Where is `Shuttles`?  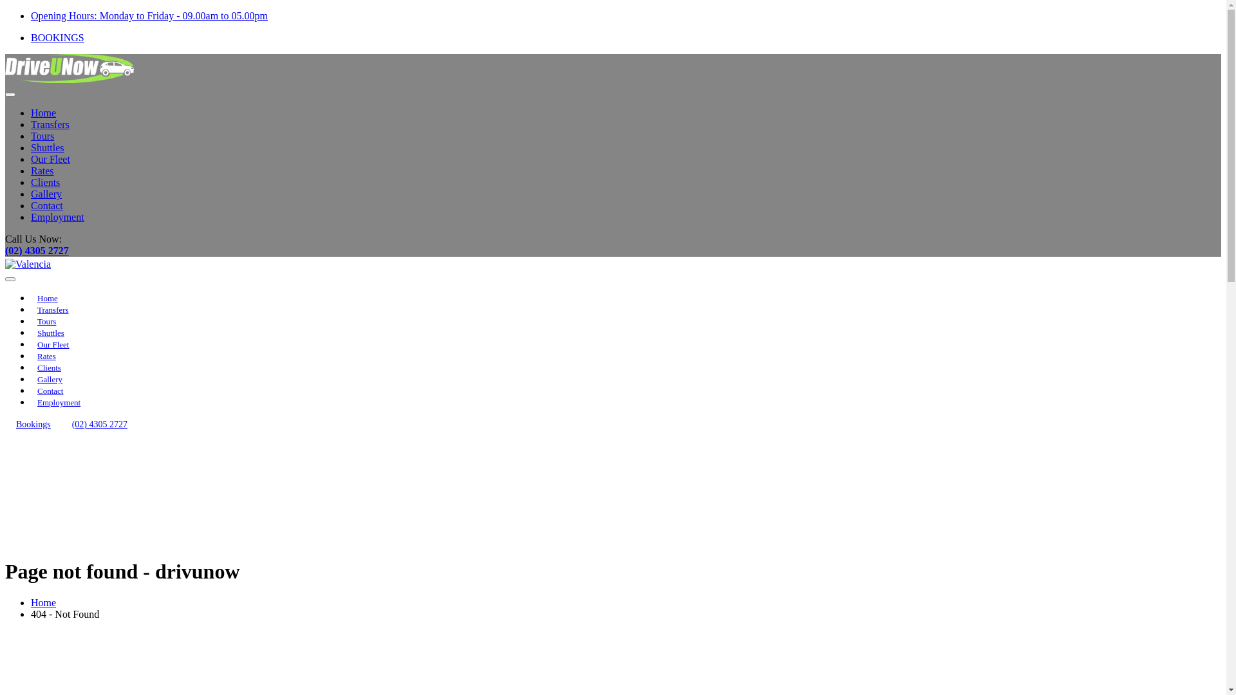 Shuttles is located at coordinates (51, 333).